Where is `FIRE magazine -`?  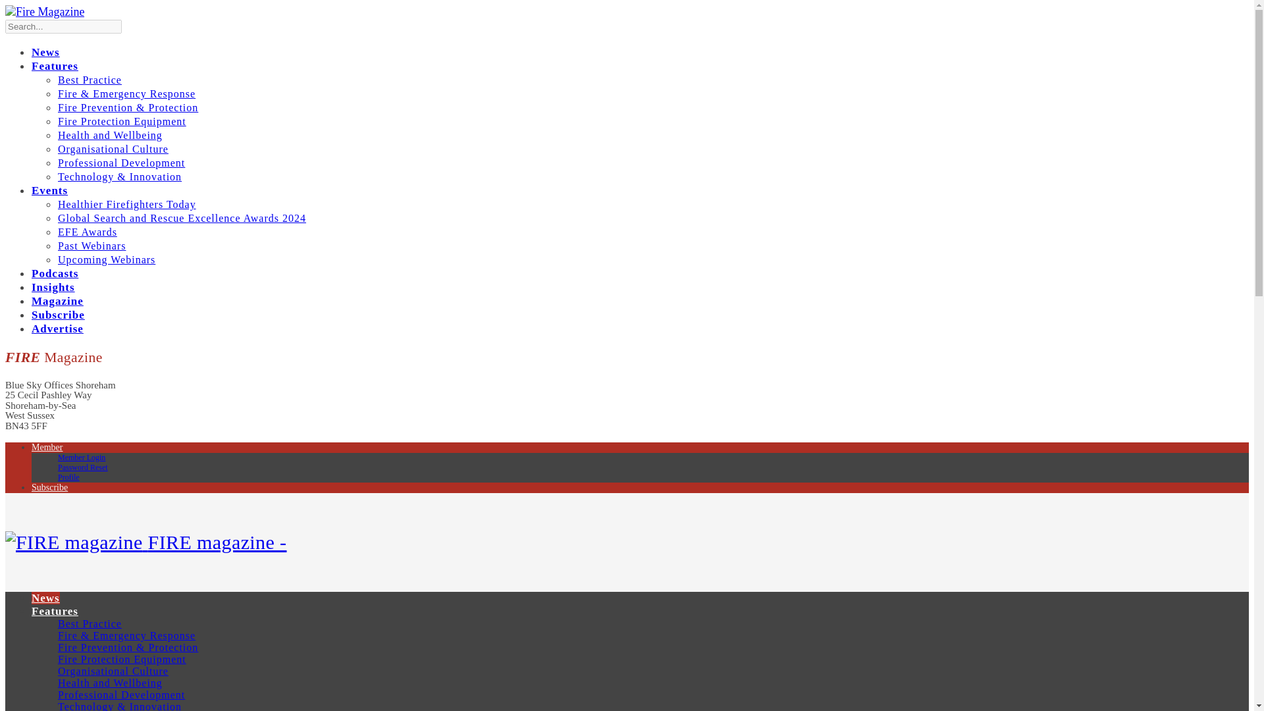 FIRE magazine - is located at coordinates (145, 542).